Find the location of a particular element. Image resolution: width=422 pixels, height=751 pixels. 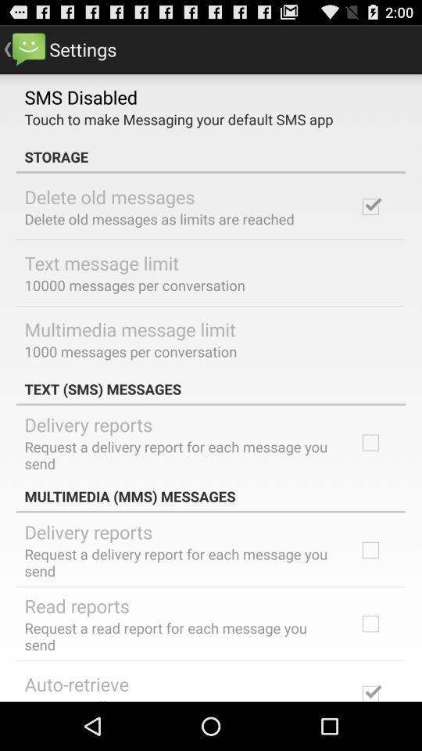

flip to the auto-retrieve item is located at coordinates (77, 684).